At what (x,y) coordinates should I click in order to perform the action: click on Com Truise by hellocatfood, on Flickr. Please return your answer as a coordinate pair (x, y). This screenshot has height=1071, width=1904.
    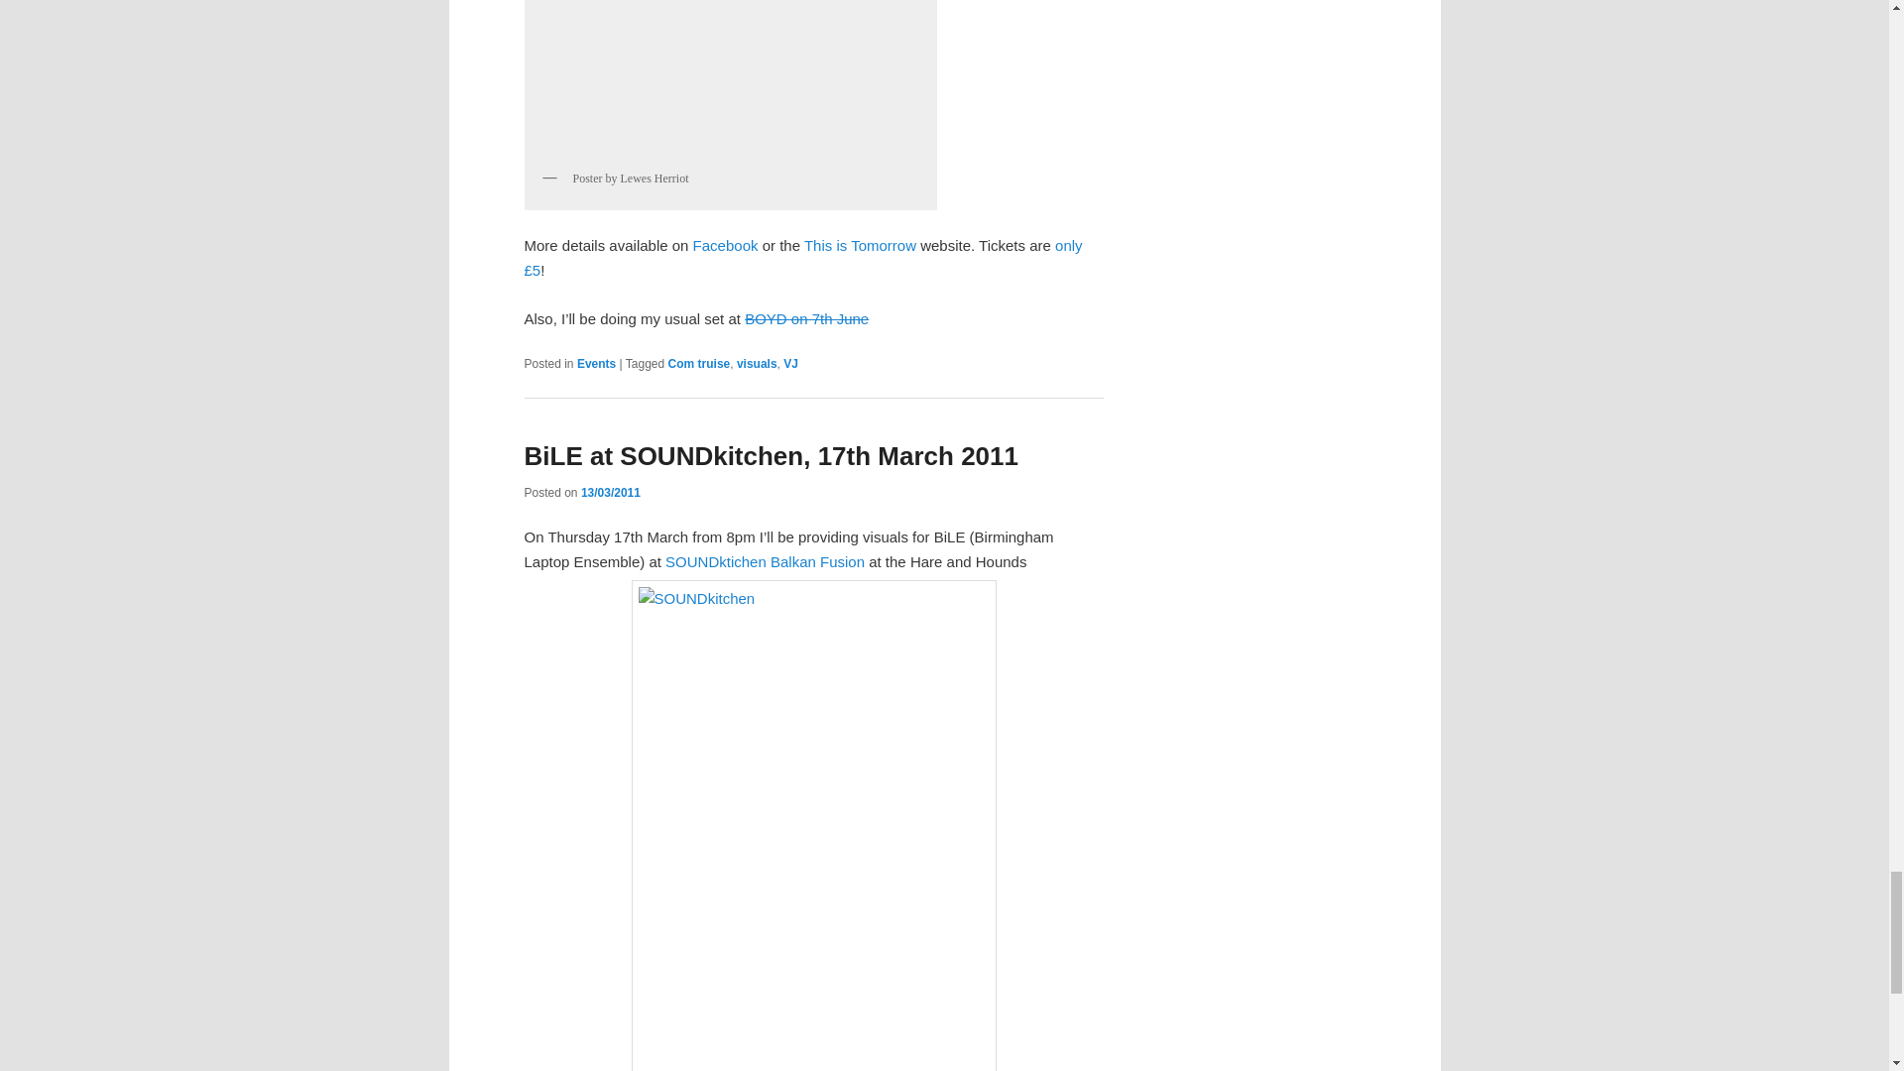
    Looking at the image, I should click on (730, 79).